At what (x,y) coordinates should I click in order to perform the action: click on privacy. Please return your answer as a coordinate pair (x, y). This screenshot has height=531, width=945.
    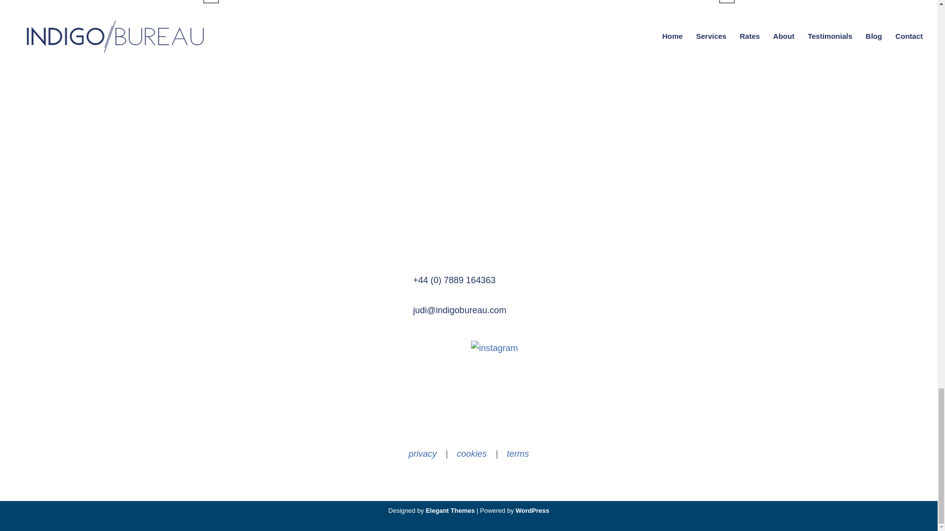
    Looking at the image, I should click on (422, 453).